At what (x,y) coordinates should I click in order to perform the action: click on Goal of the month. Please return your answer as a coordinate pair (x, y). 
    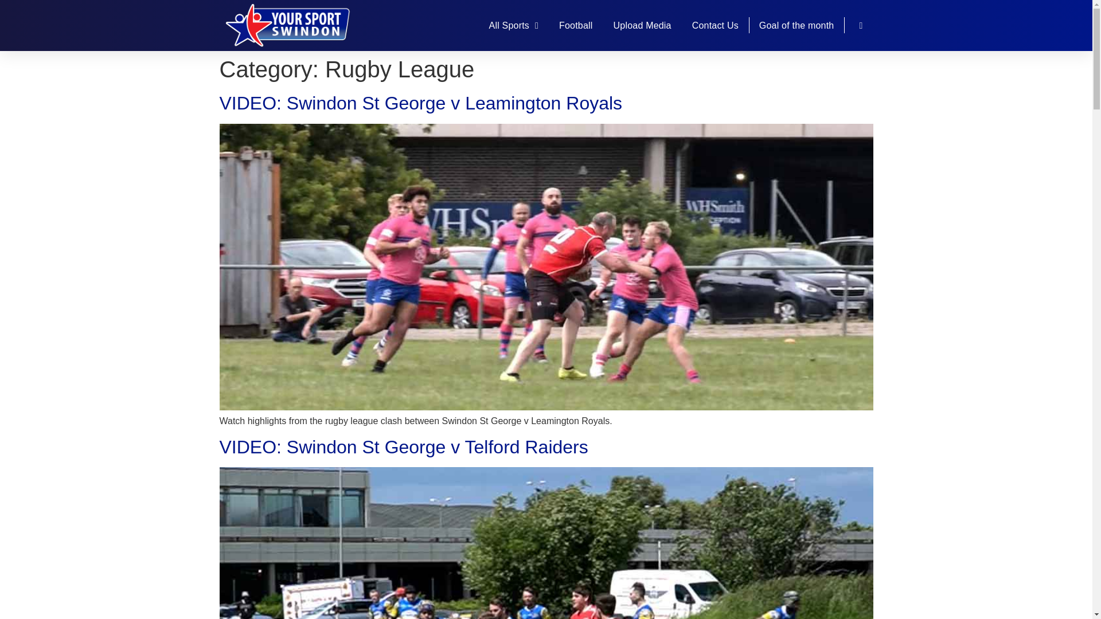
    Looking at the image, I should click on (797, 25).